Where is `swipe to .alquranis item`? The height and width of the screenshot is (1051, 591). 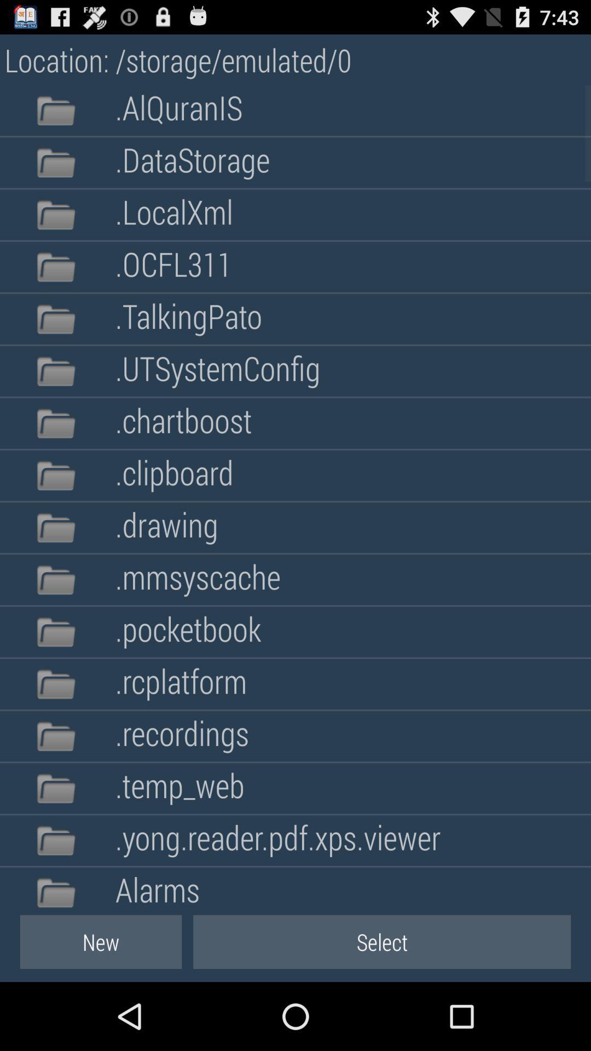 swipe to .alquranis item is located at coordinates (178, 111).